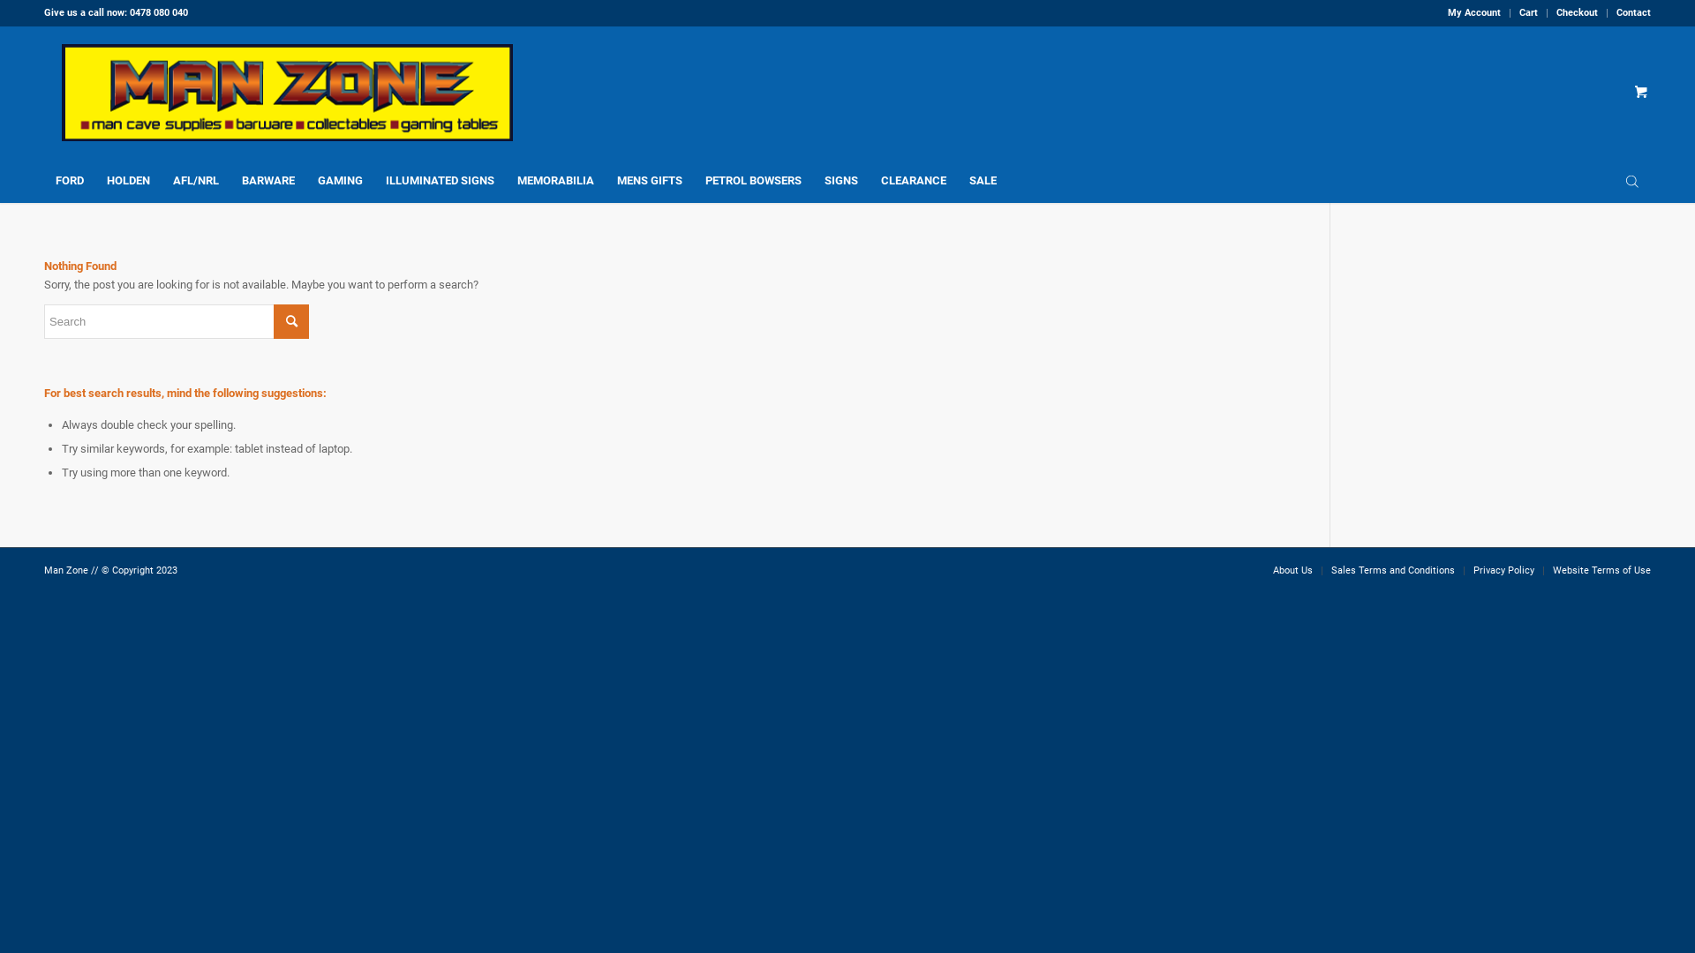 The height and width of the screenshot is (953, 1695). Describe the element at coordinates (1633, 12) in the screenshot. I see `Contact` at that location.